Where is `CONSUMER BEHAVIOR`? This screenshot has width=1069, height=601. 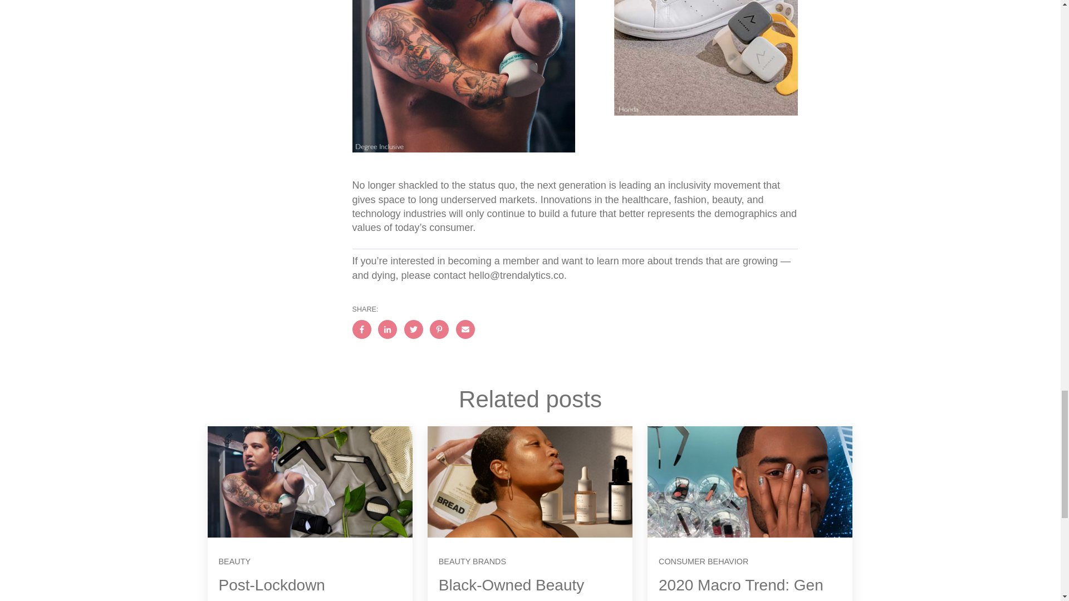 CONSUMER BEHAVIOR is located at coordinates (703, 561).